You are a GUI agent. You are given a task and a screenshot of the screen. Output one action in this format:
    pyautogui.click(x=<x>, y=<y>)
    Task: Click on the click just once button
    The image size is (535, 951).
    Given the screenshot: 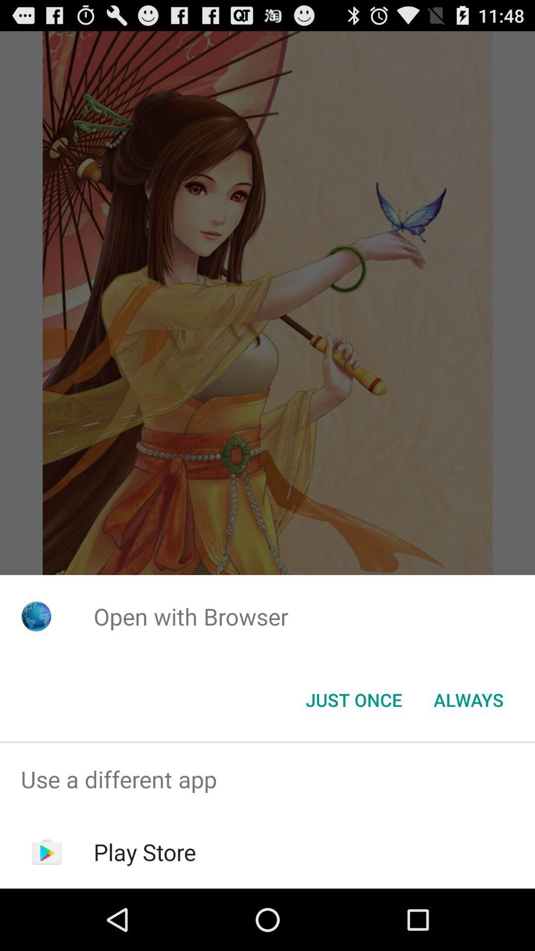 What is the action you would take?
    pyautogui.click(x=354, y=700)
    